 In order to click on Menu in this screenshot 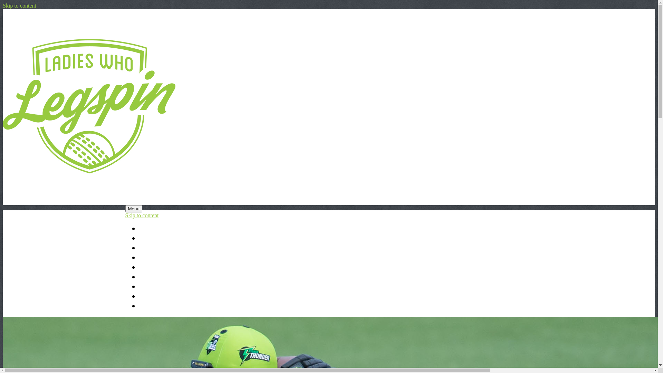, I will do `click(133, 209)`.